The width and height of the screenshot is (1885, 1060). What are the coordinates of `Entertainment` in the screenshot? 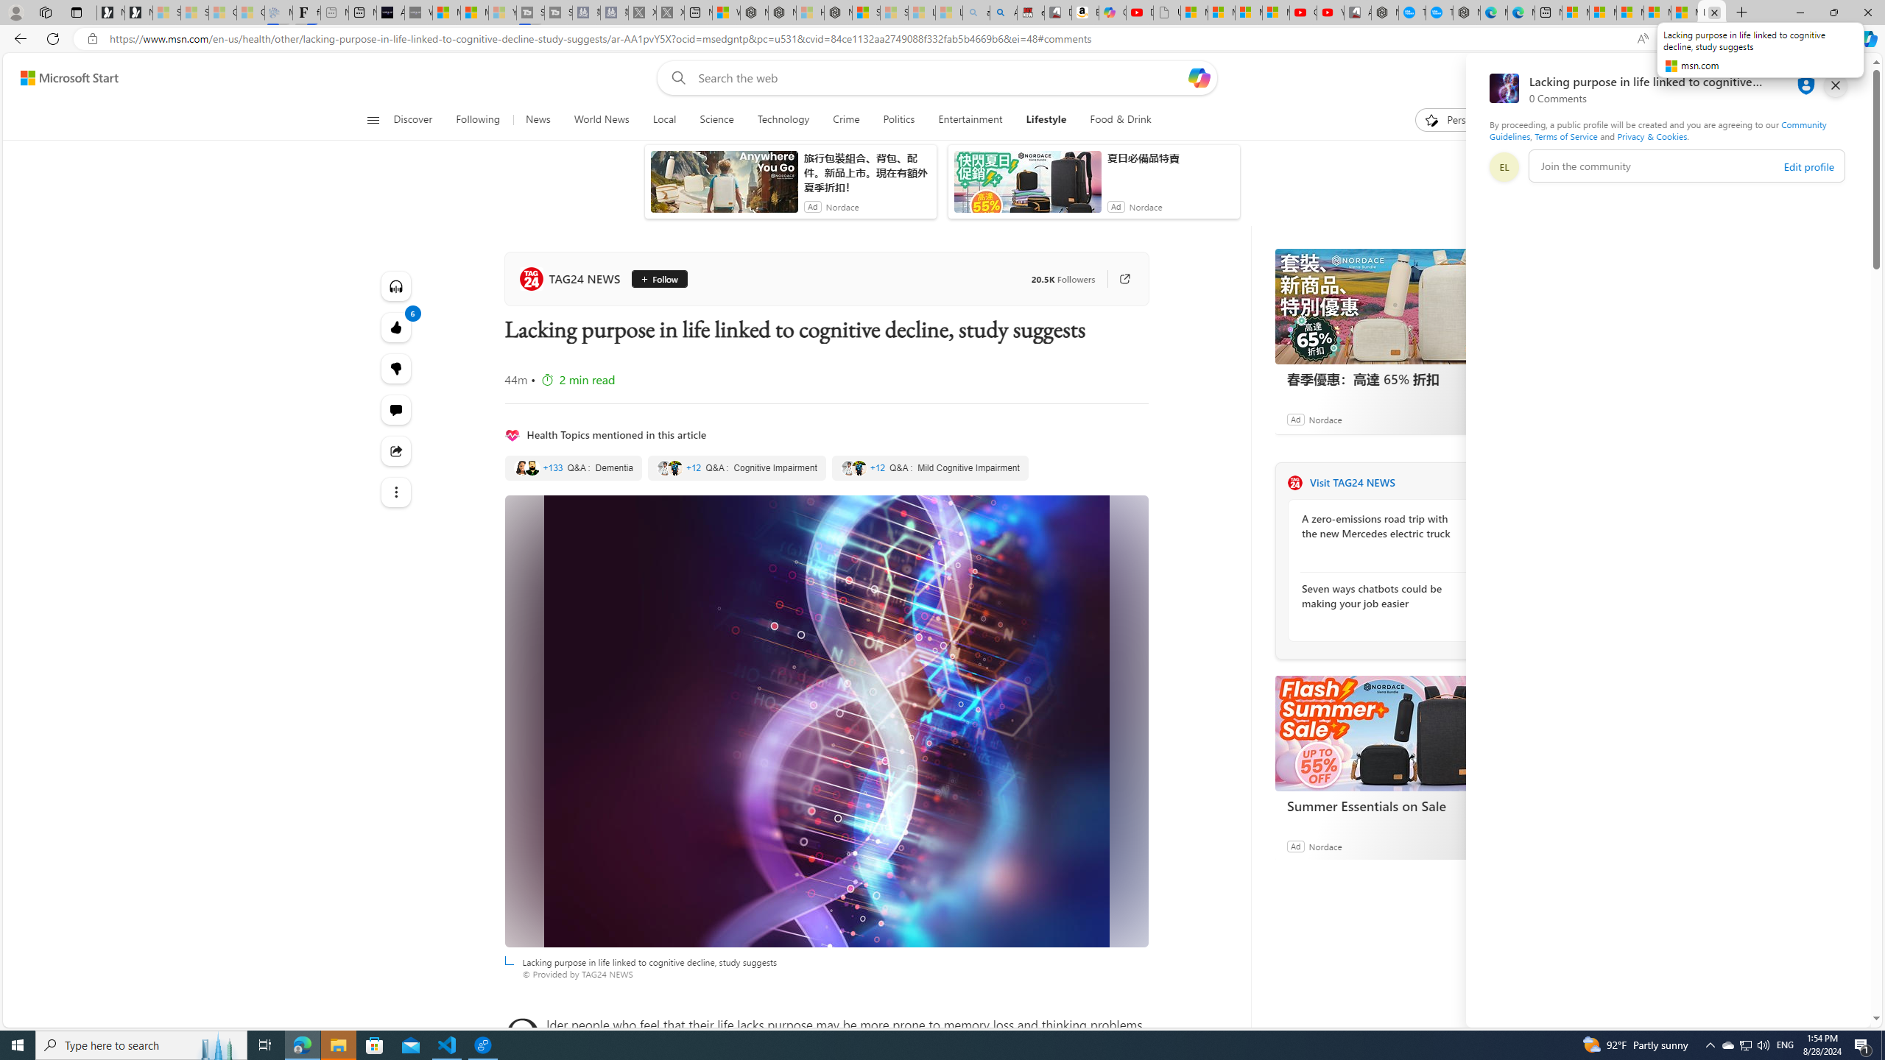 It's located at (970, 120).